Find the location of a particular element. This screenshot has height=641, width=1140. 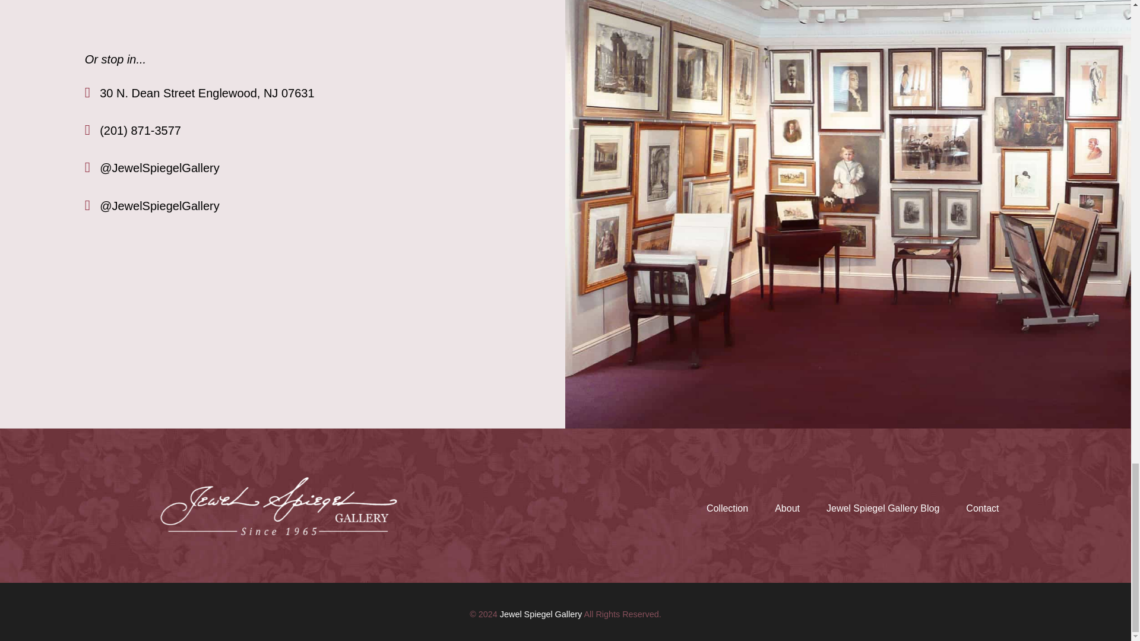

Contact is located at coordinates (982, 508).